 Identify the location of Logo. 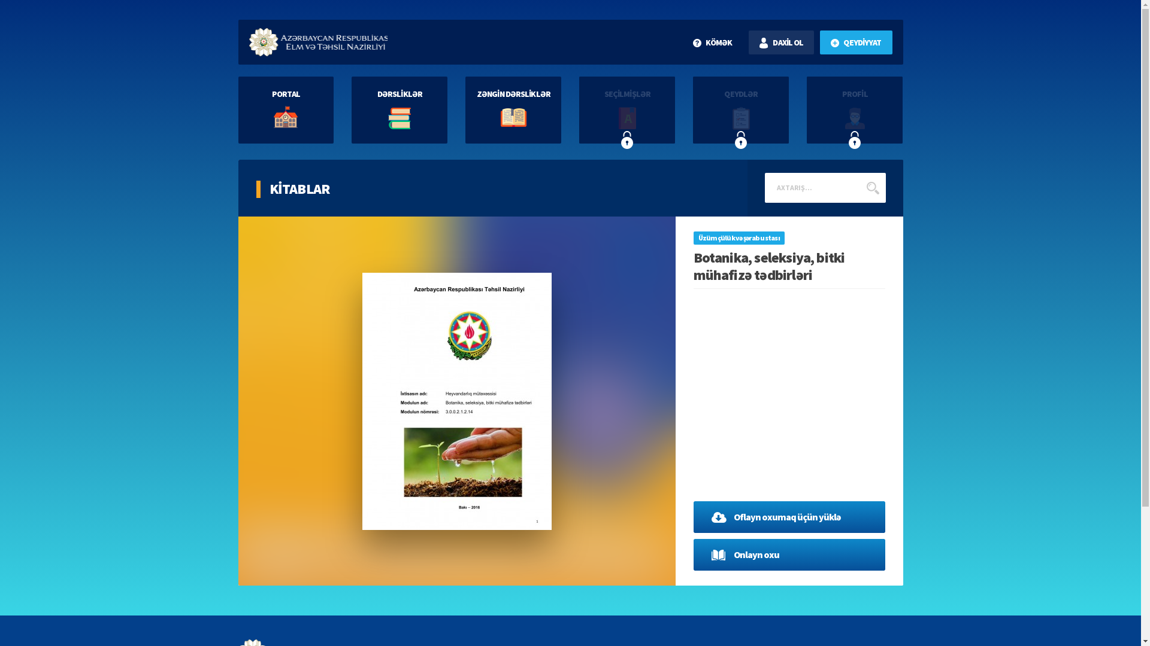
(319, 42).